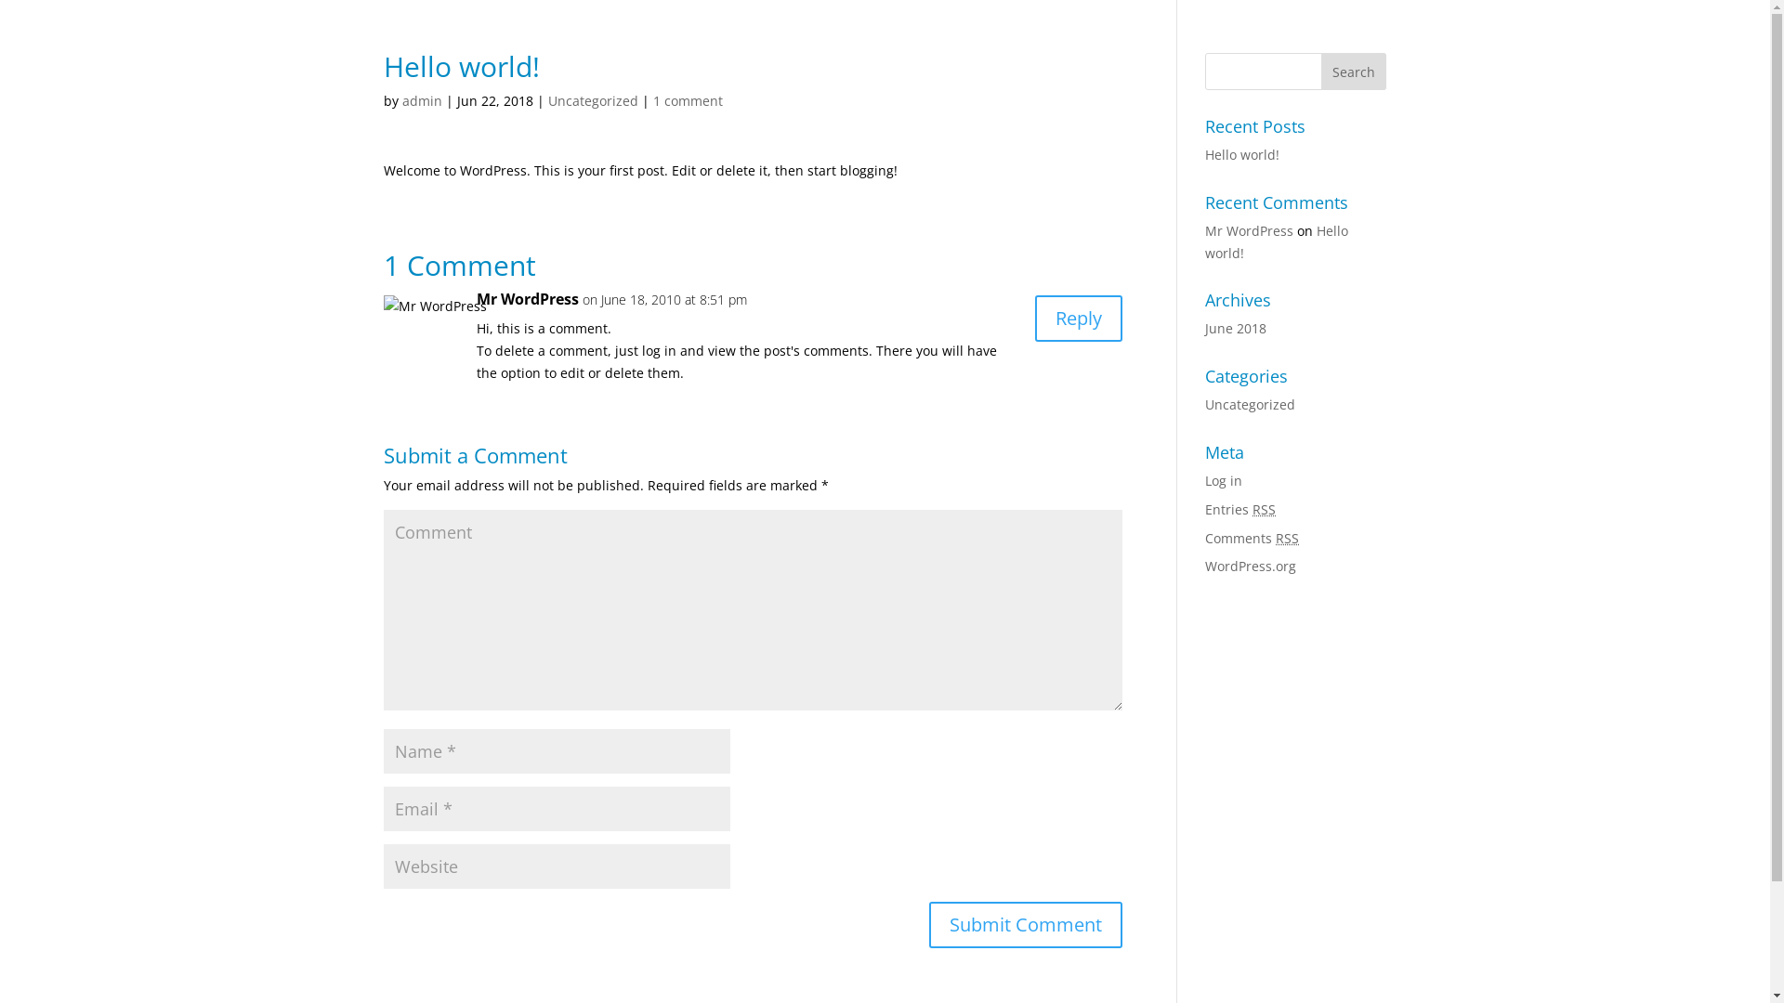 The height and width of the screenshot is (1003, 1784). I want to click on June 2018, so click(1236, 329).